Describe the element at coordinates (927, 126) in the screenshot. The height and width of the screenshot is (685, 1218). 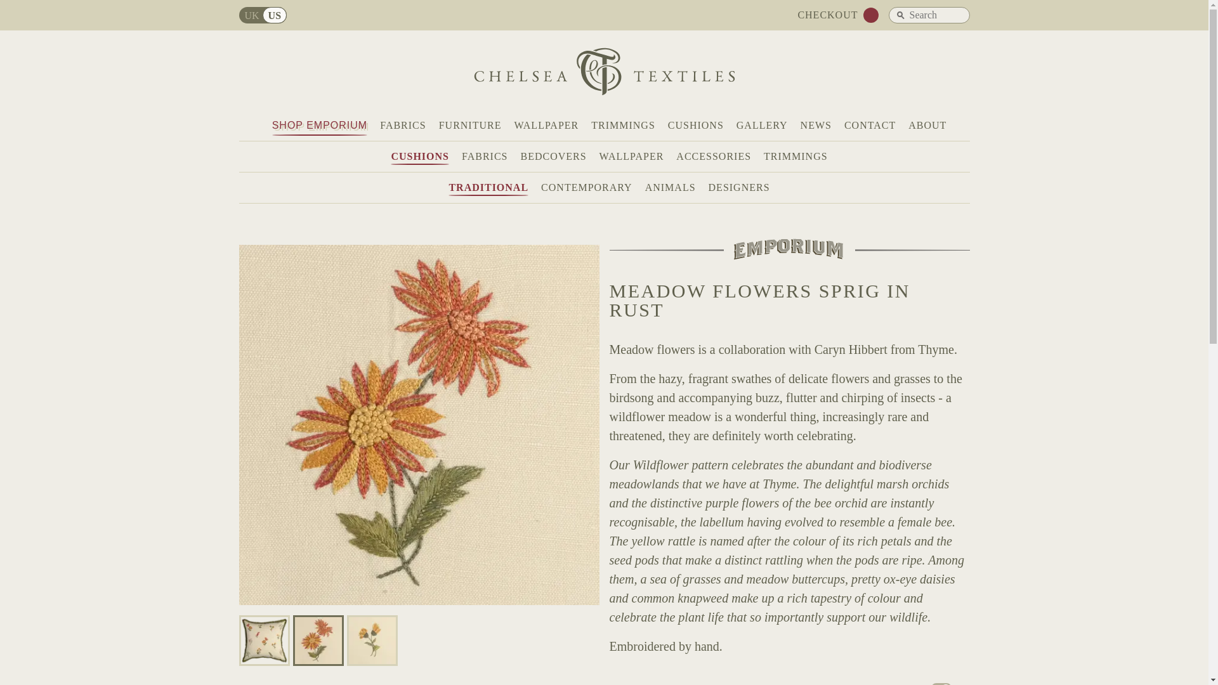
I see `ABOUT` at that location.